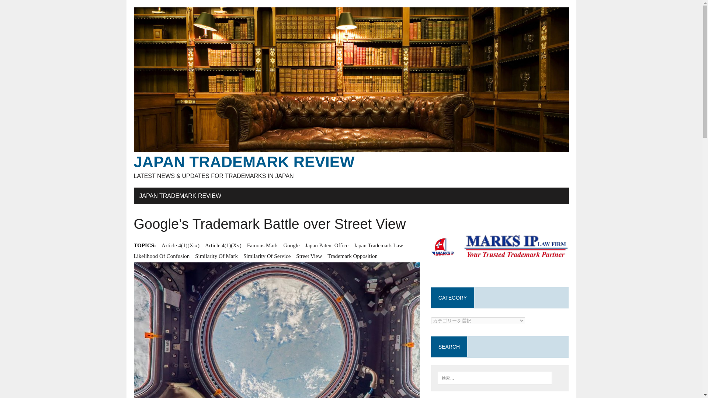 This screenshot has height=398, width=708. What do you see at coordinates (352, 256) in the screenshot?
I see `Trademark Opposition` at bounding box center [352, 256].